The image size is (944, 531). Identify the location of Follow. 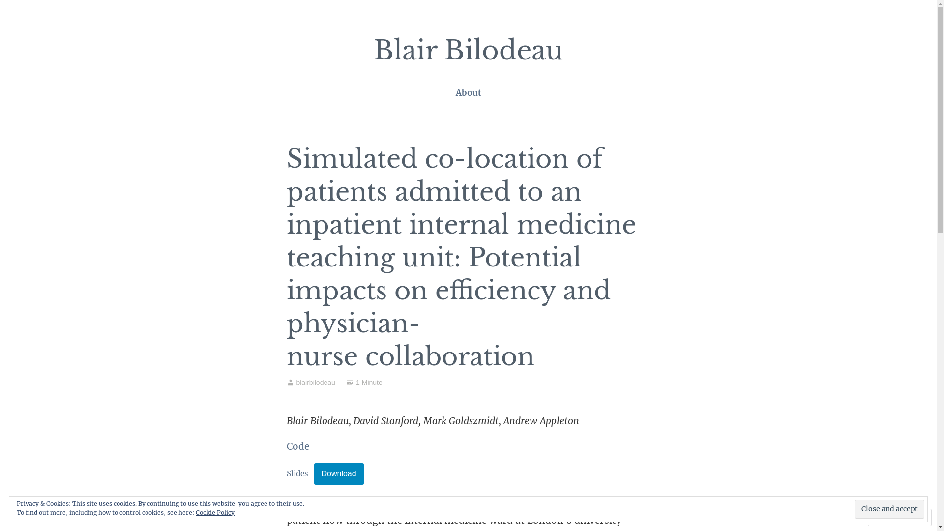
(890, 517).